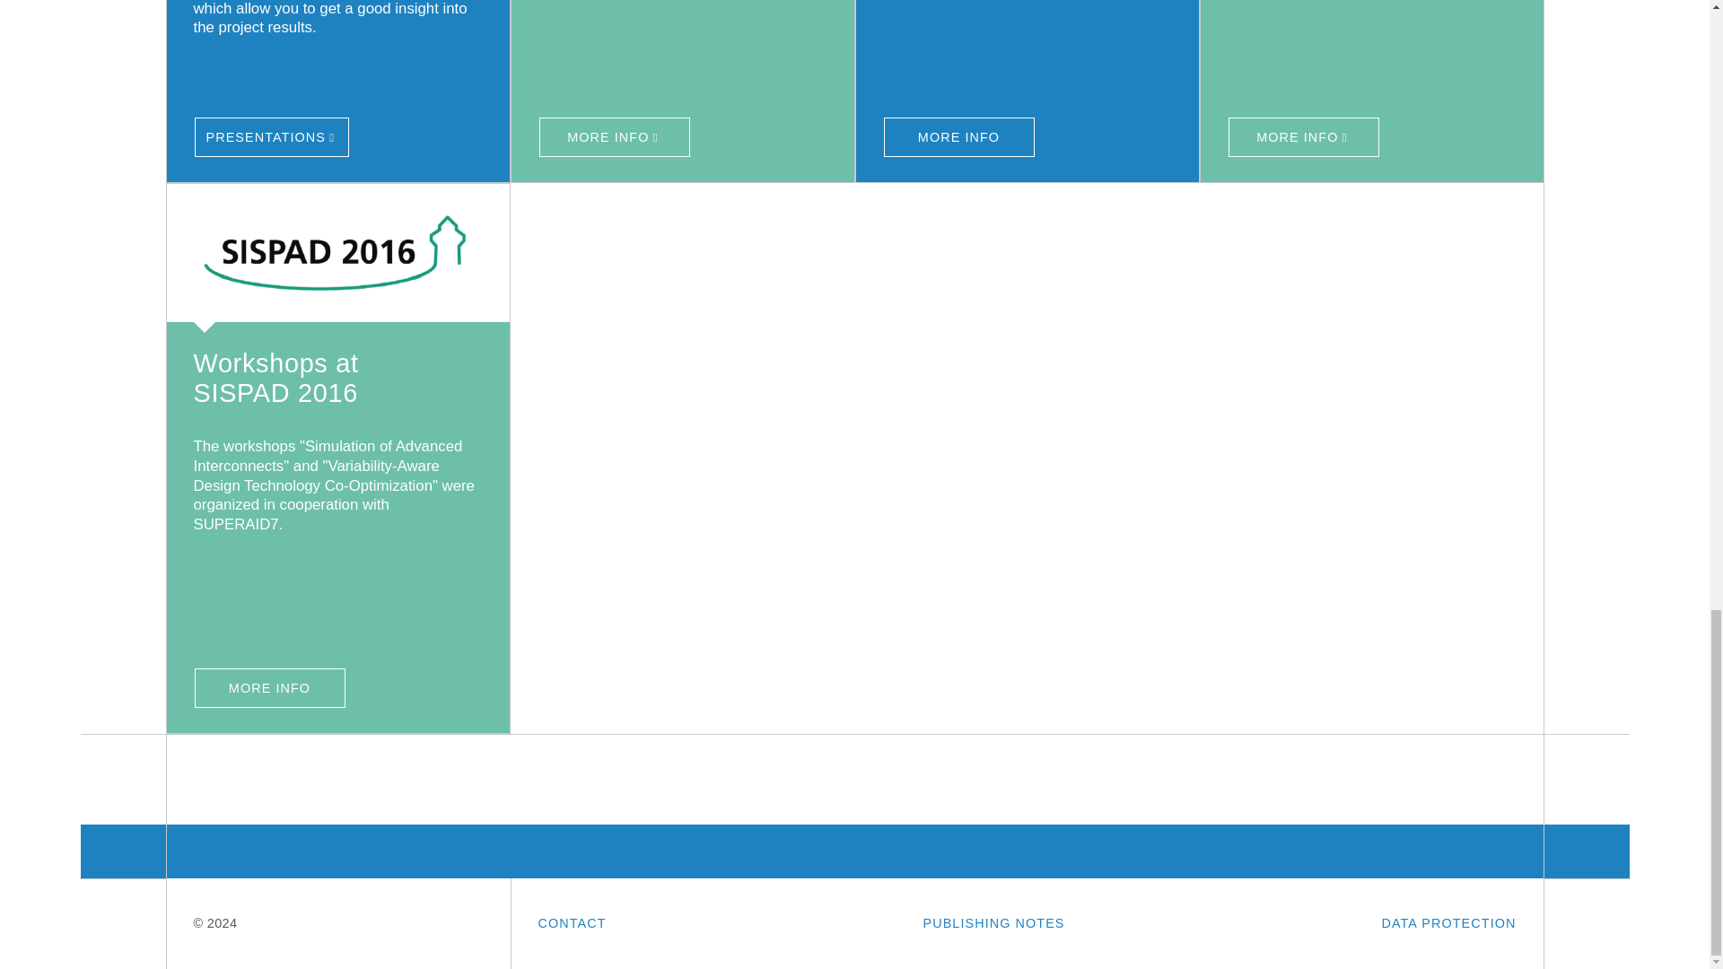  What do you see at coordinates (338, 258) in the screenshot?
I see `more info` at bounding box center [338, 258].